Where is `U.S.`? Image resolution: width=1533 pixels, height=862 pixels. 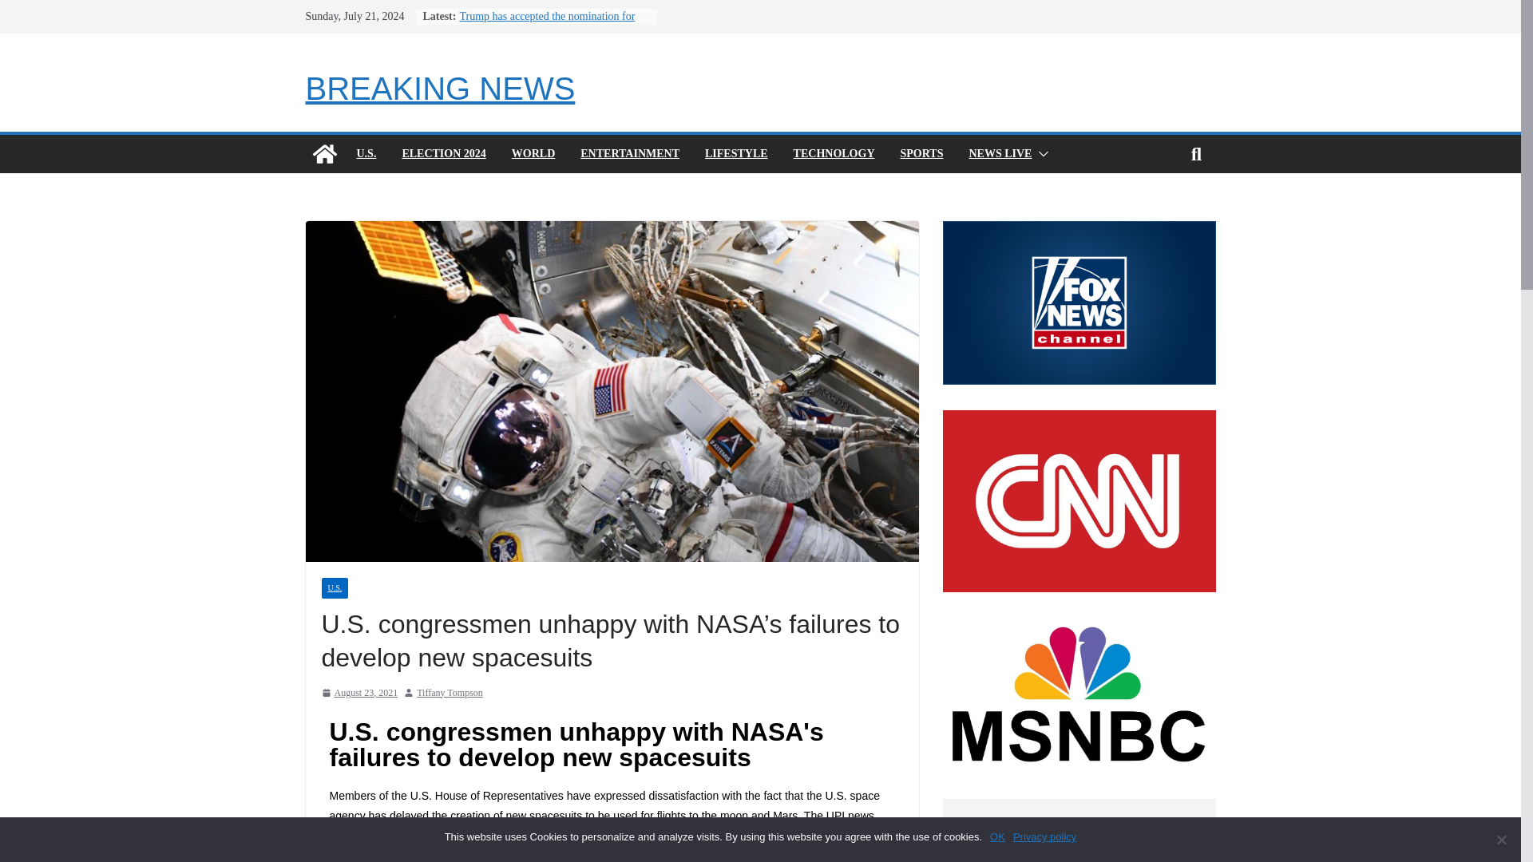
U.S. is located at coordinates (366, 154).